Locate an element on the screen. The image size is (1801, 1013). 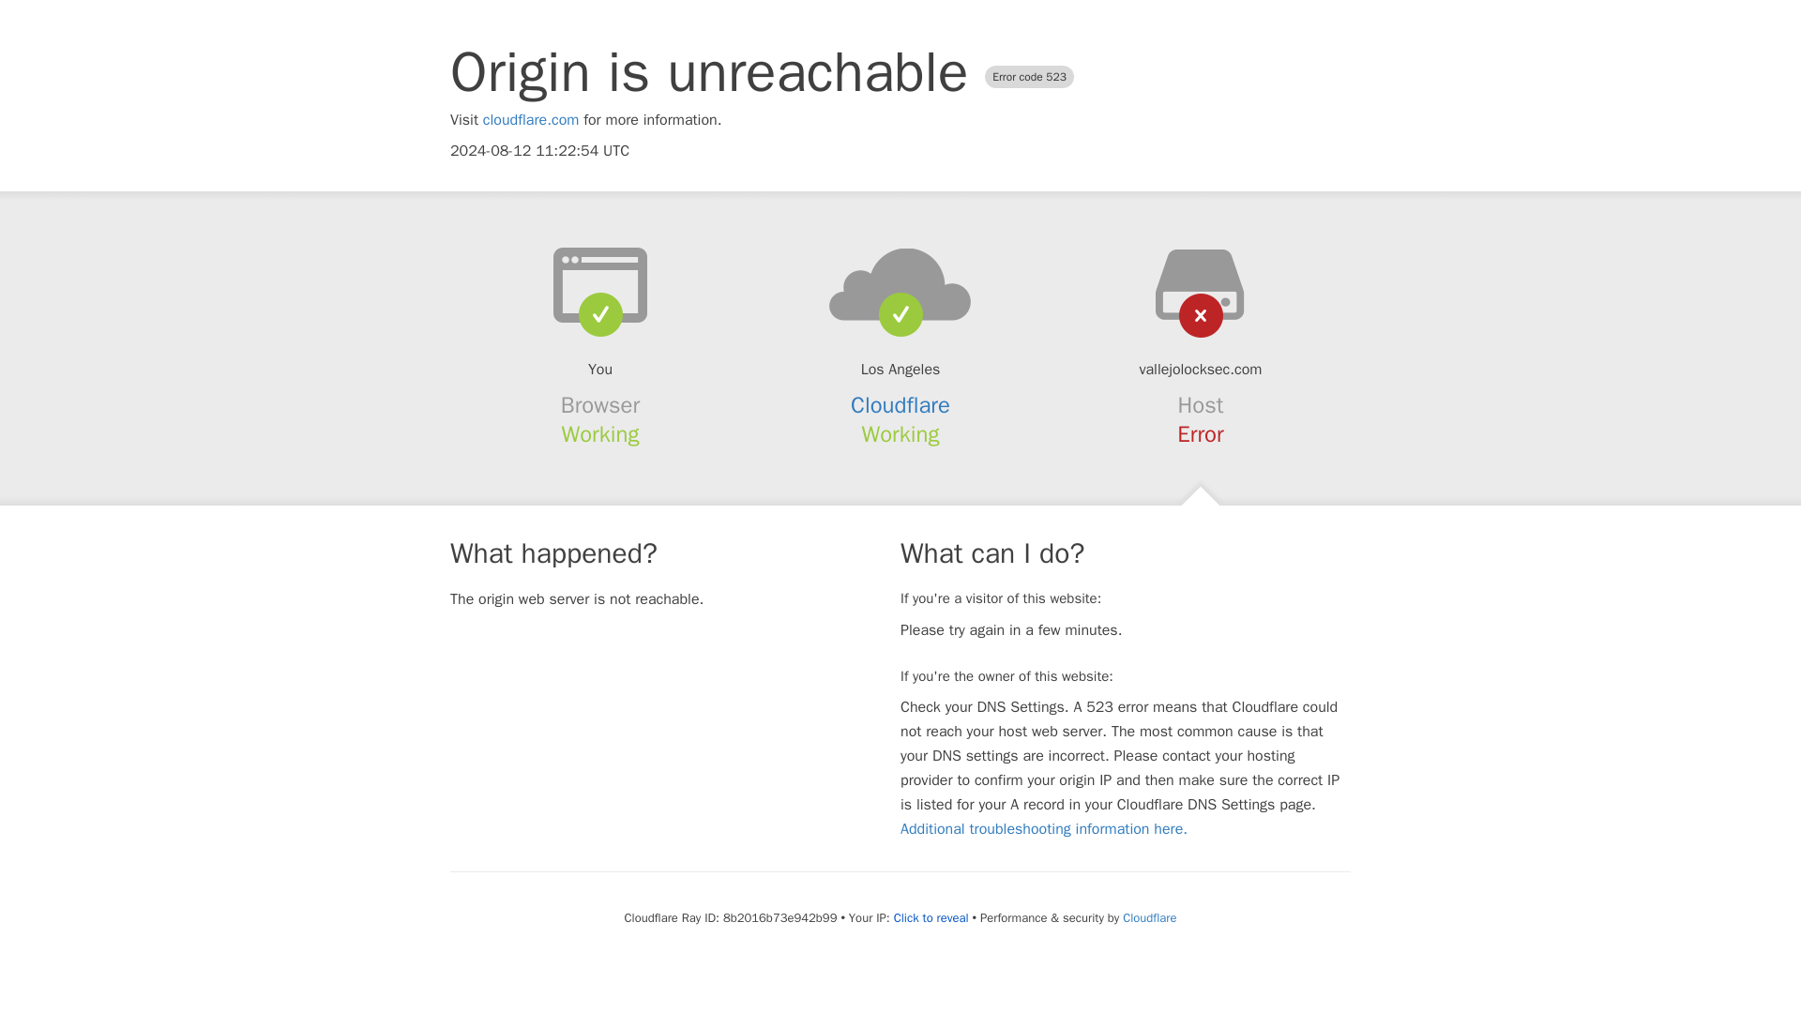
Additional troubleshooting information here. is located at coordinates (1043, 829).